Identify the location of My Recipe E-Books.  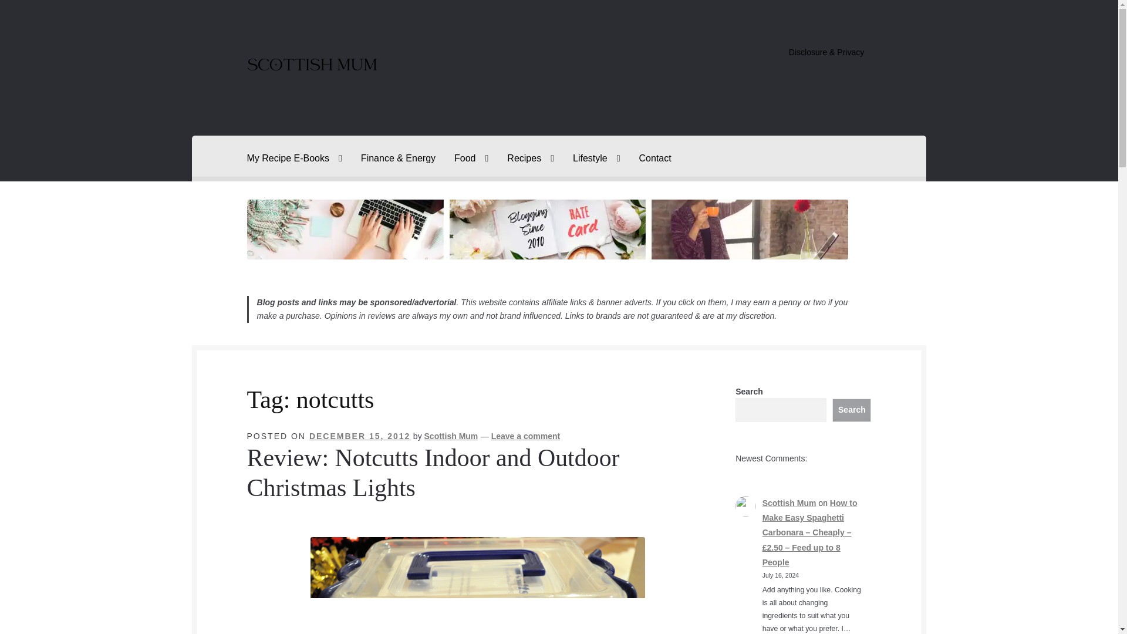
(295, 158).